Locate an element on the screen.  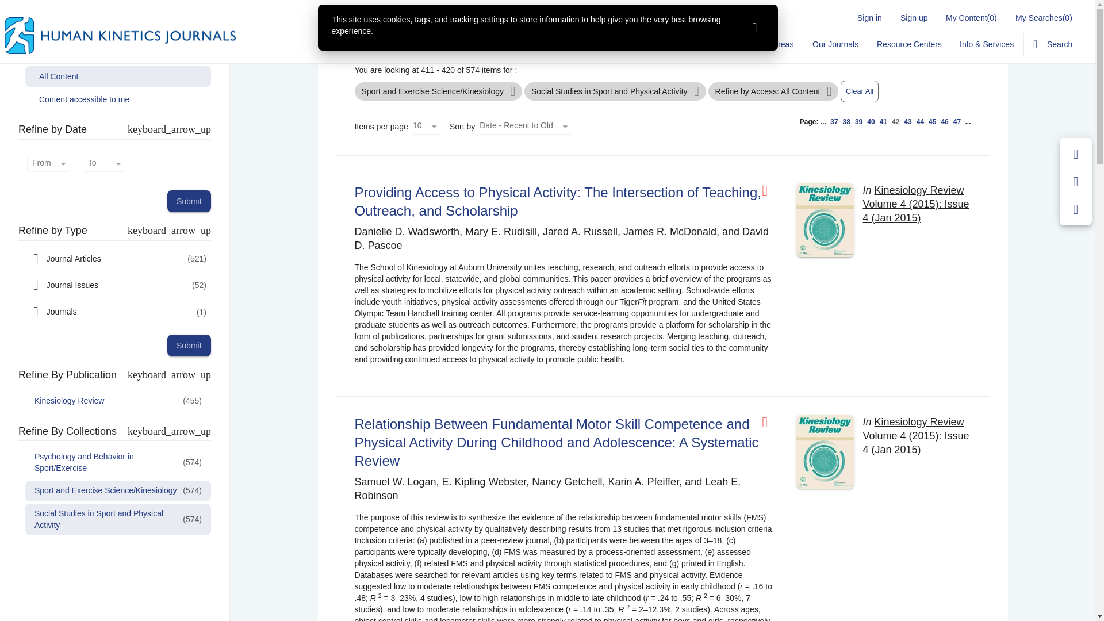
Email Page is located at coordinates (1076, 182).